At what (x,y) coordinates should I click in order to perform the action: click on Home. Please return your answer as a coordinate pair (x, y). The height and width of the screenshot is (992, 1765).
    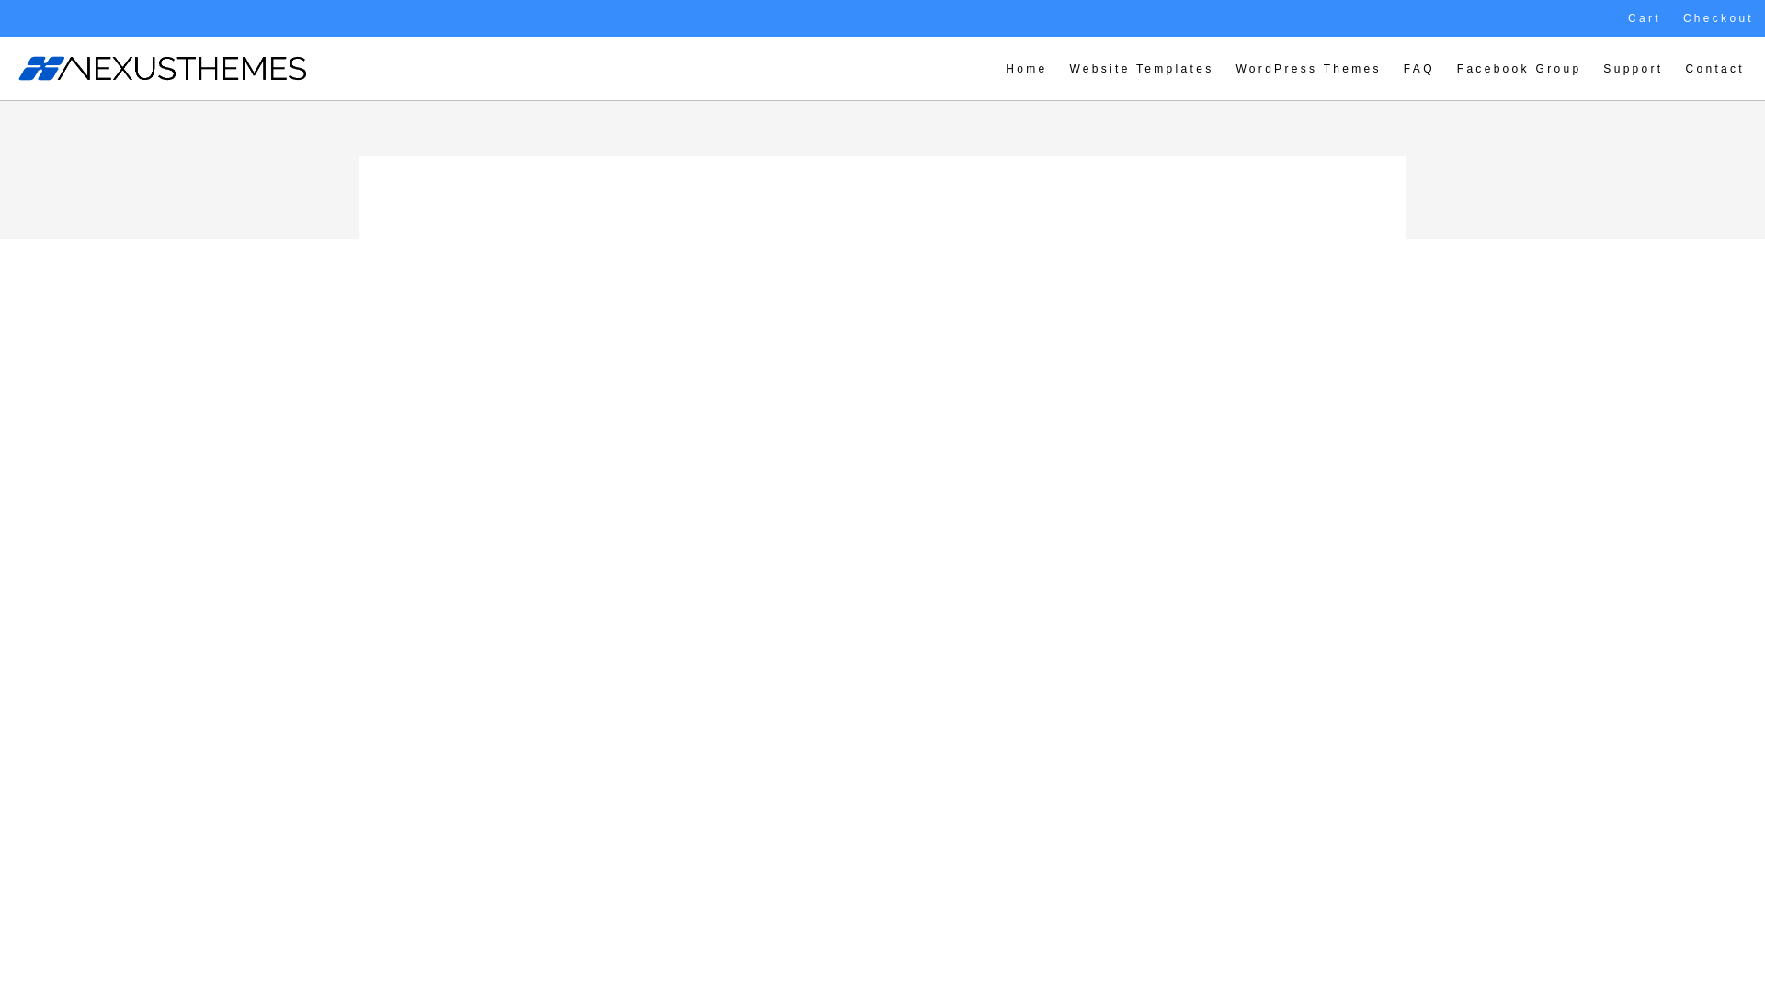
    Looking at the image, I should click on (1026, 69).